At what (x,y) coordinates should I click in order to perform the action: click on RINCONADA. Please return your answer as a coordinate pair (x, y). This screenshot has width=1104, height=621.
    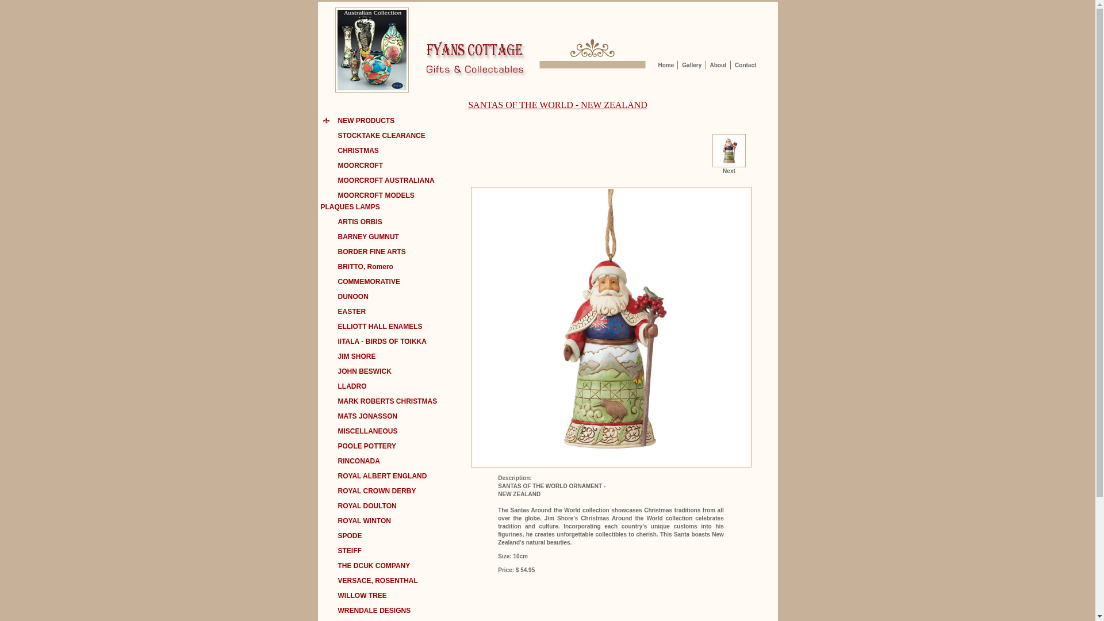
    Looking at the image, I should click on (351, 461).